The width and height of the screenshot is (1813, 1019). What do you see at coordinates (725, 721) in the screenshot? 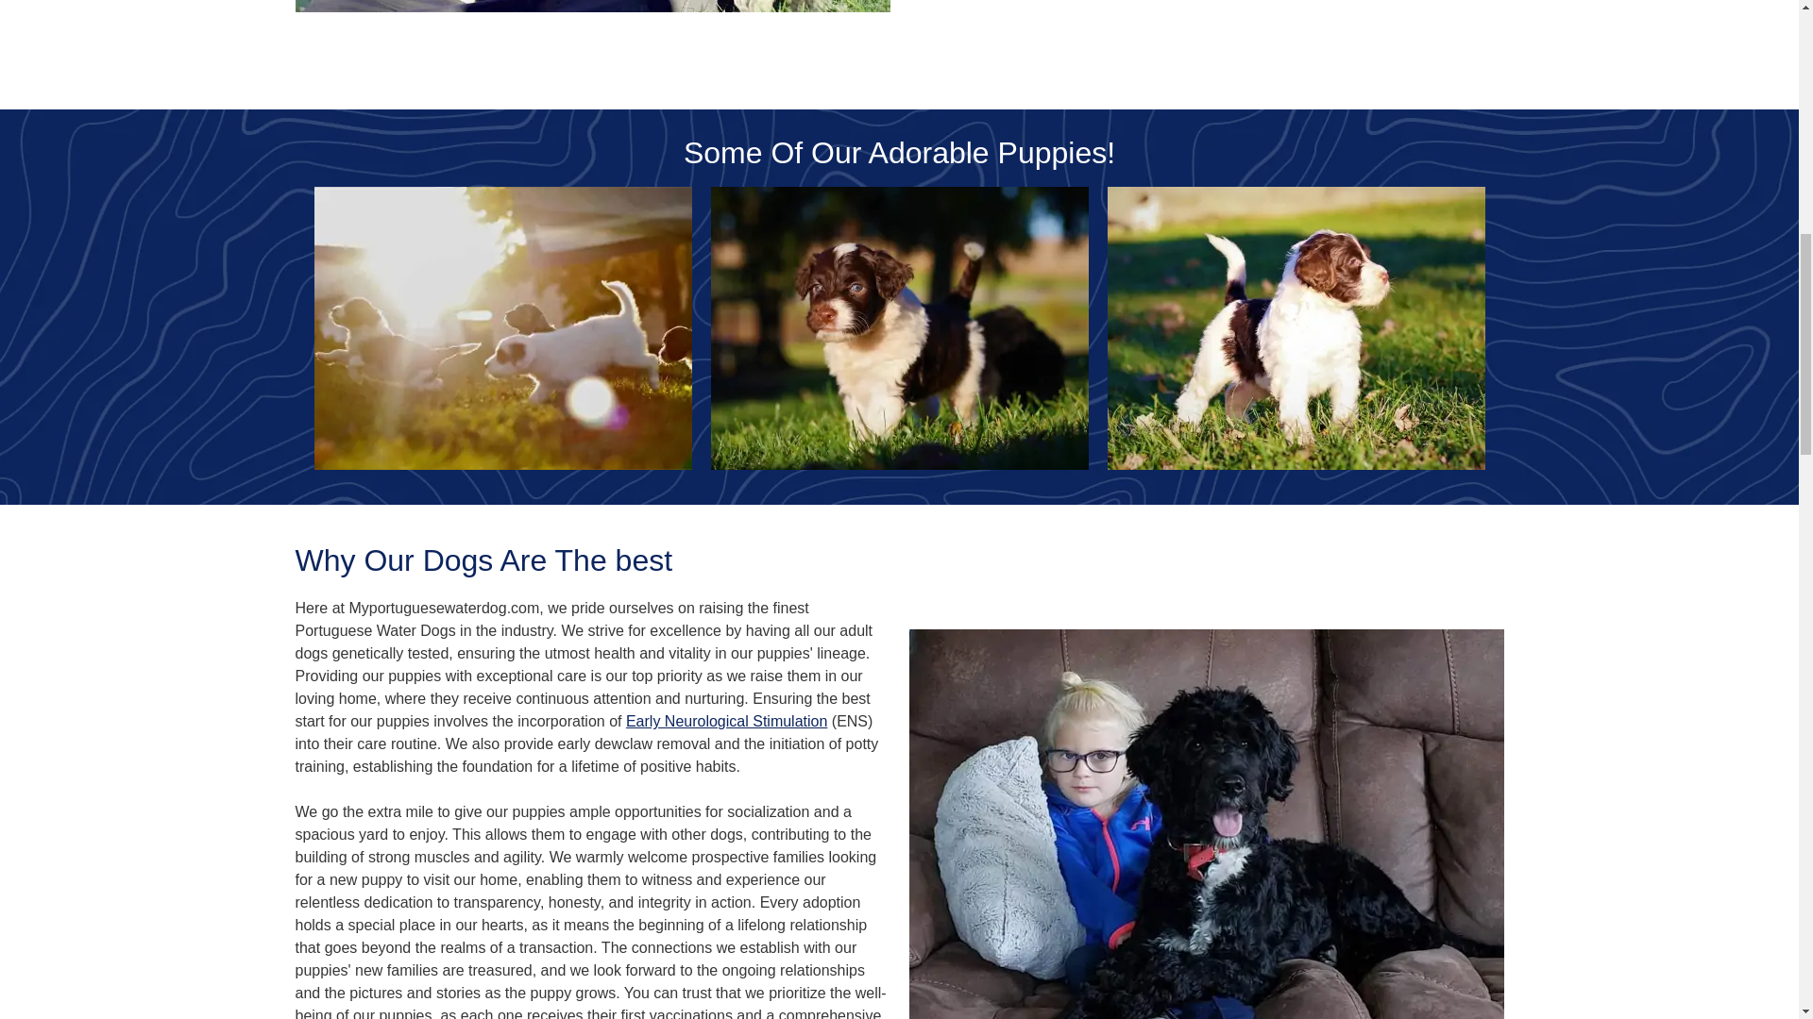
I see `Early Neurological Stimulation` at bounding box center [725, 721].